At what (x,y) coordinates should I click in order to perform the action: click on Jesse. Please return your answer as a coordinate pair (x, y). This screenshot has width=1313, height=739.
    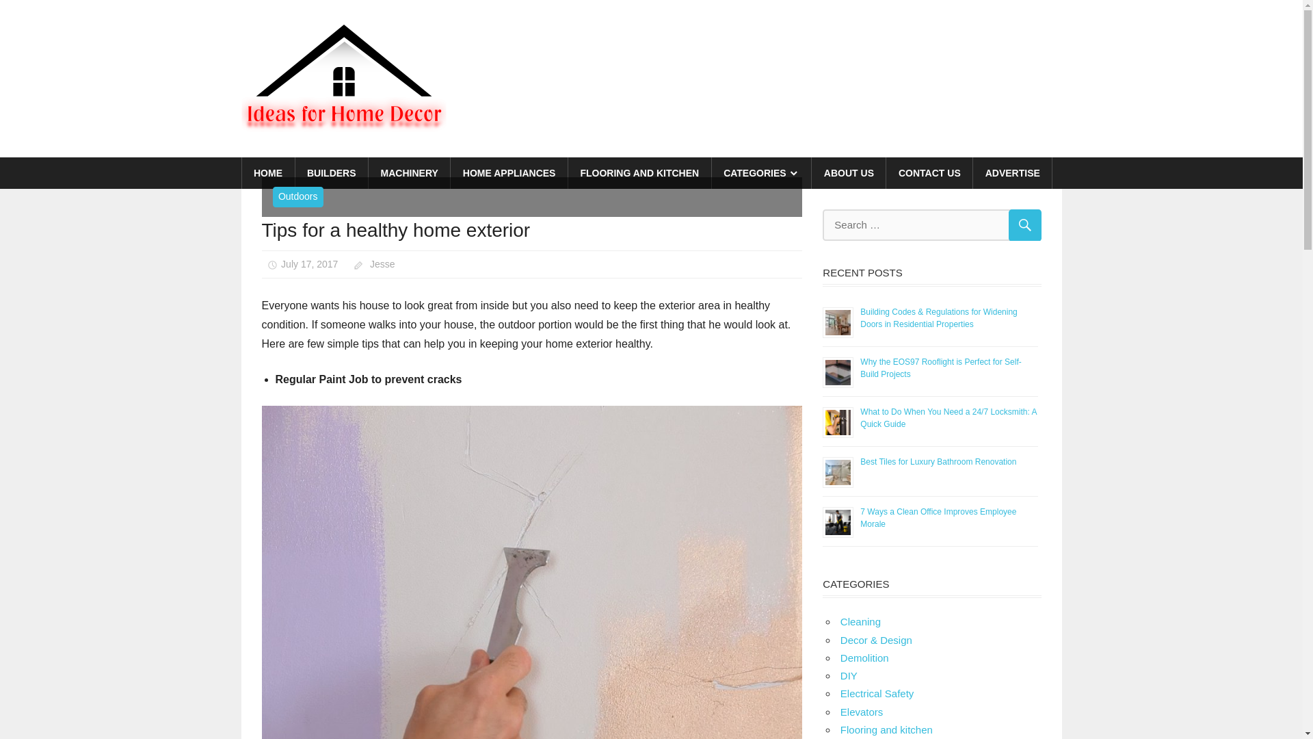
    Looking at the image, I should click on (382, 264).